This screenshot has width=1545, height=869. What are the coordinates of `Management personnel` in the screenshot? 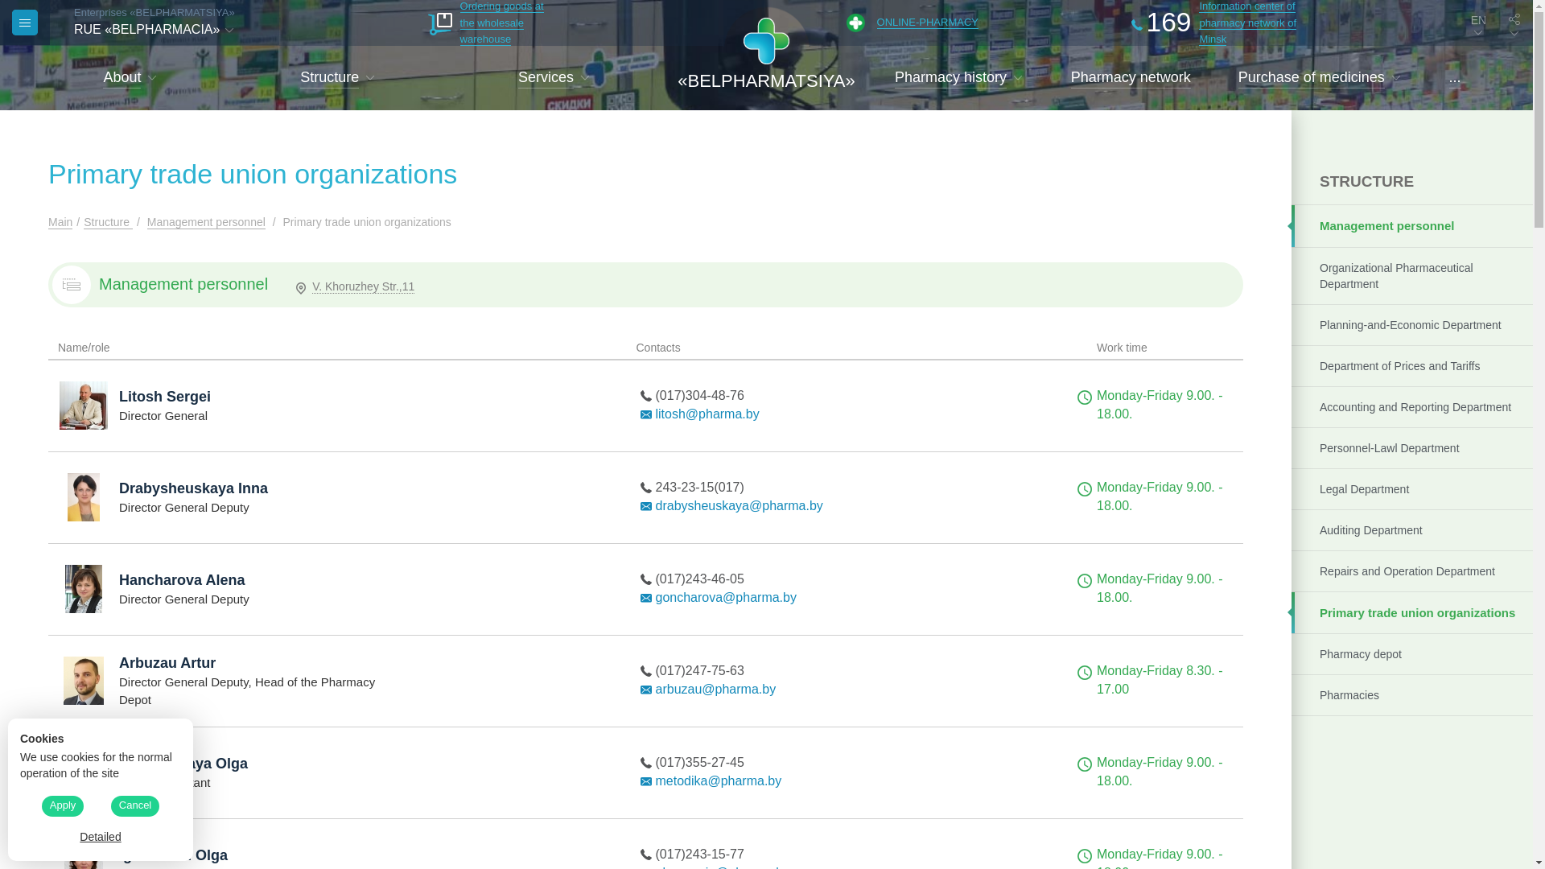 It's located at (206, 222).